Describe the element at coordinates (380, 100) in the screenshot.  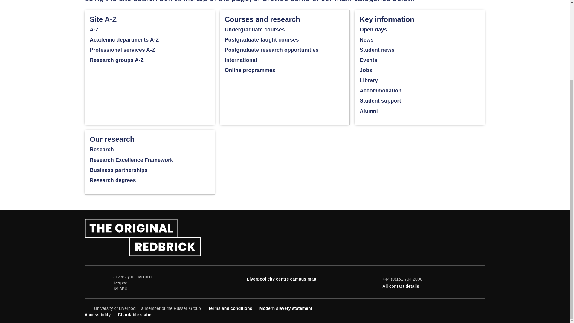
I see `Student support` at that location.